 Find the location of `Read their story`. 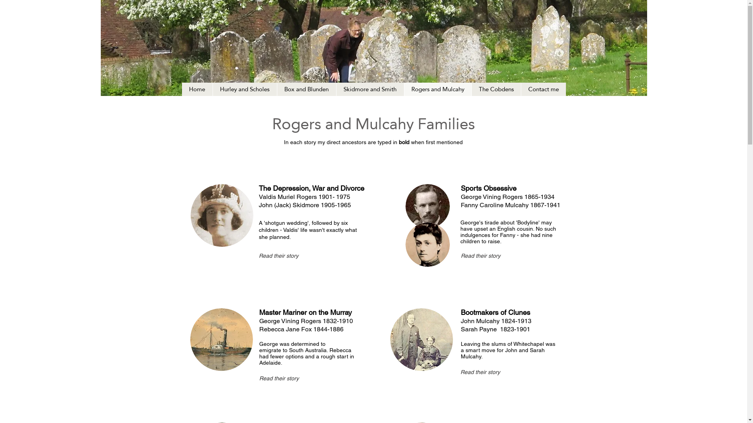

Read their story is located at coordinates (291, 379).